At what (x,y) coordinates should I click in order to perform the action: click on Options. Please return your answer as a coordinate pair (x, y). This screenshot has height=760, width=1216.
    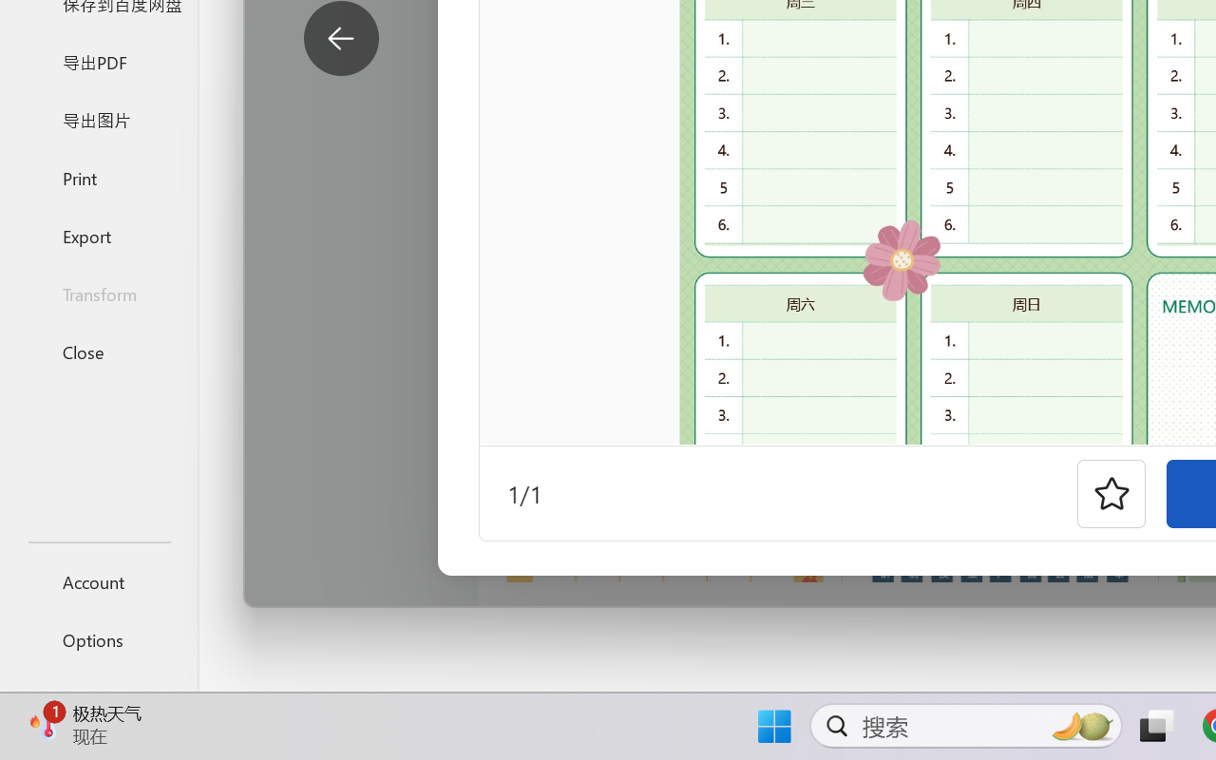
    Looking at the image, I should click on (99, 640).